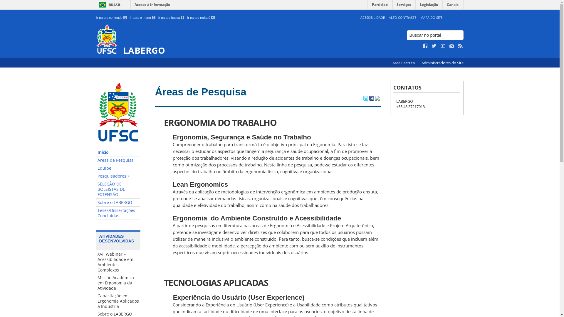 Image resolution: width=564 pixels, height=317 pixels. Describe the element at coordinates (380, 6) in the screenshot. I see `Participe` at that location.